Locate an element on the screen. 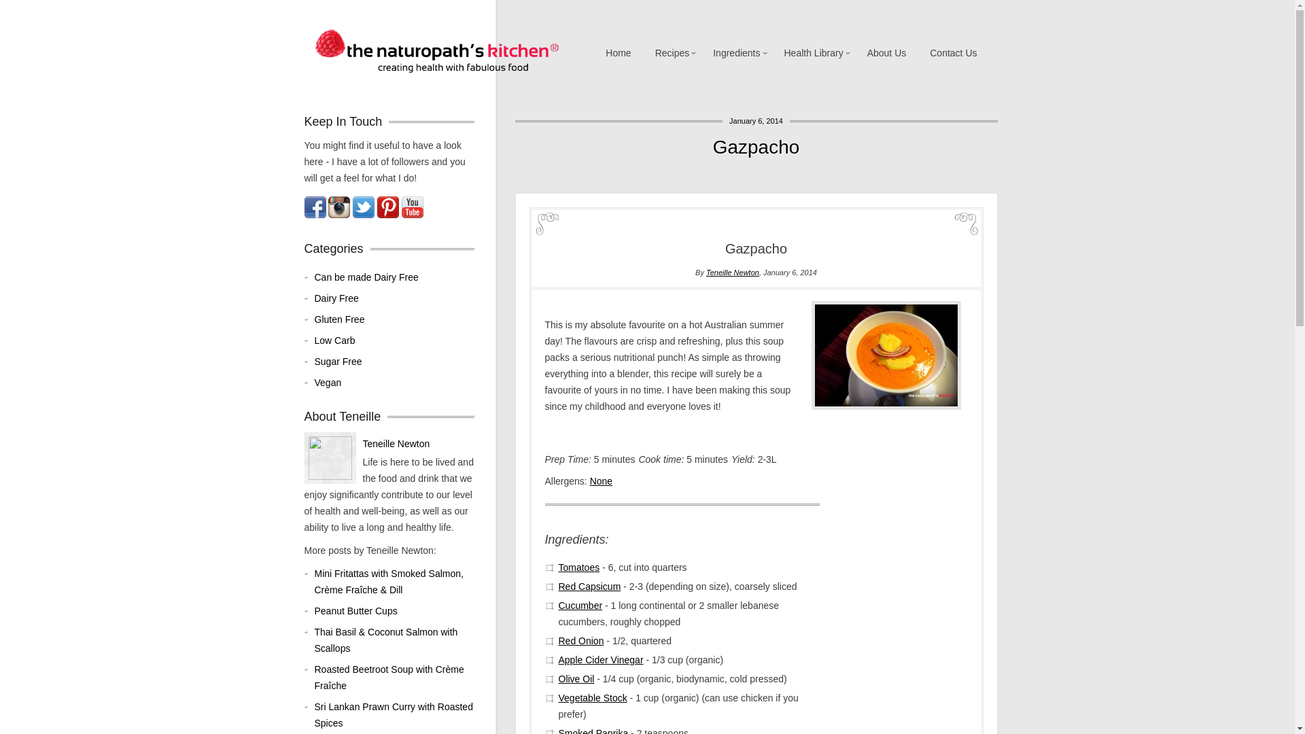 The width and height of the screenshot is (1305, 734). Red Onion is located at coordinates (582, 641).